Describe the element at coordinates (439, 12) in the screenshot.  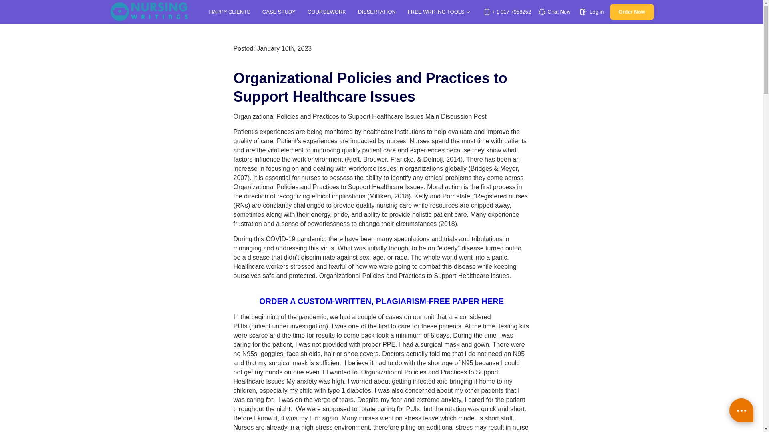
I see `FREE WRITING TOOLS` at that location.